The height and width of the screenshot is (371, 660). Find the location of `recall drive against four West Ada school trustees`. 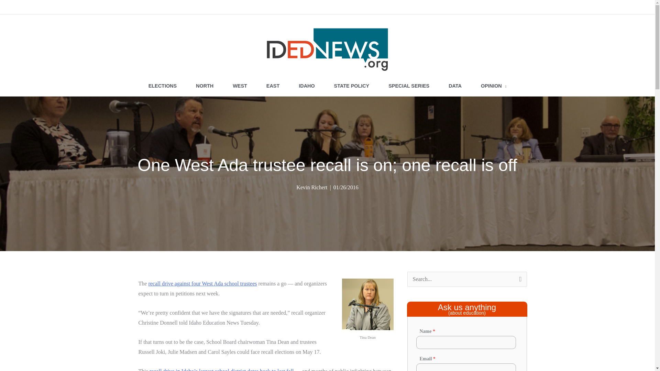

recall drive against four West Ada school trustees is located at coordinates (202, 283).